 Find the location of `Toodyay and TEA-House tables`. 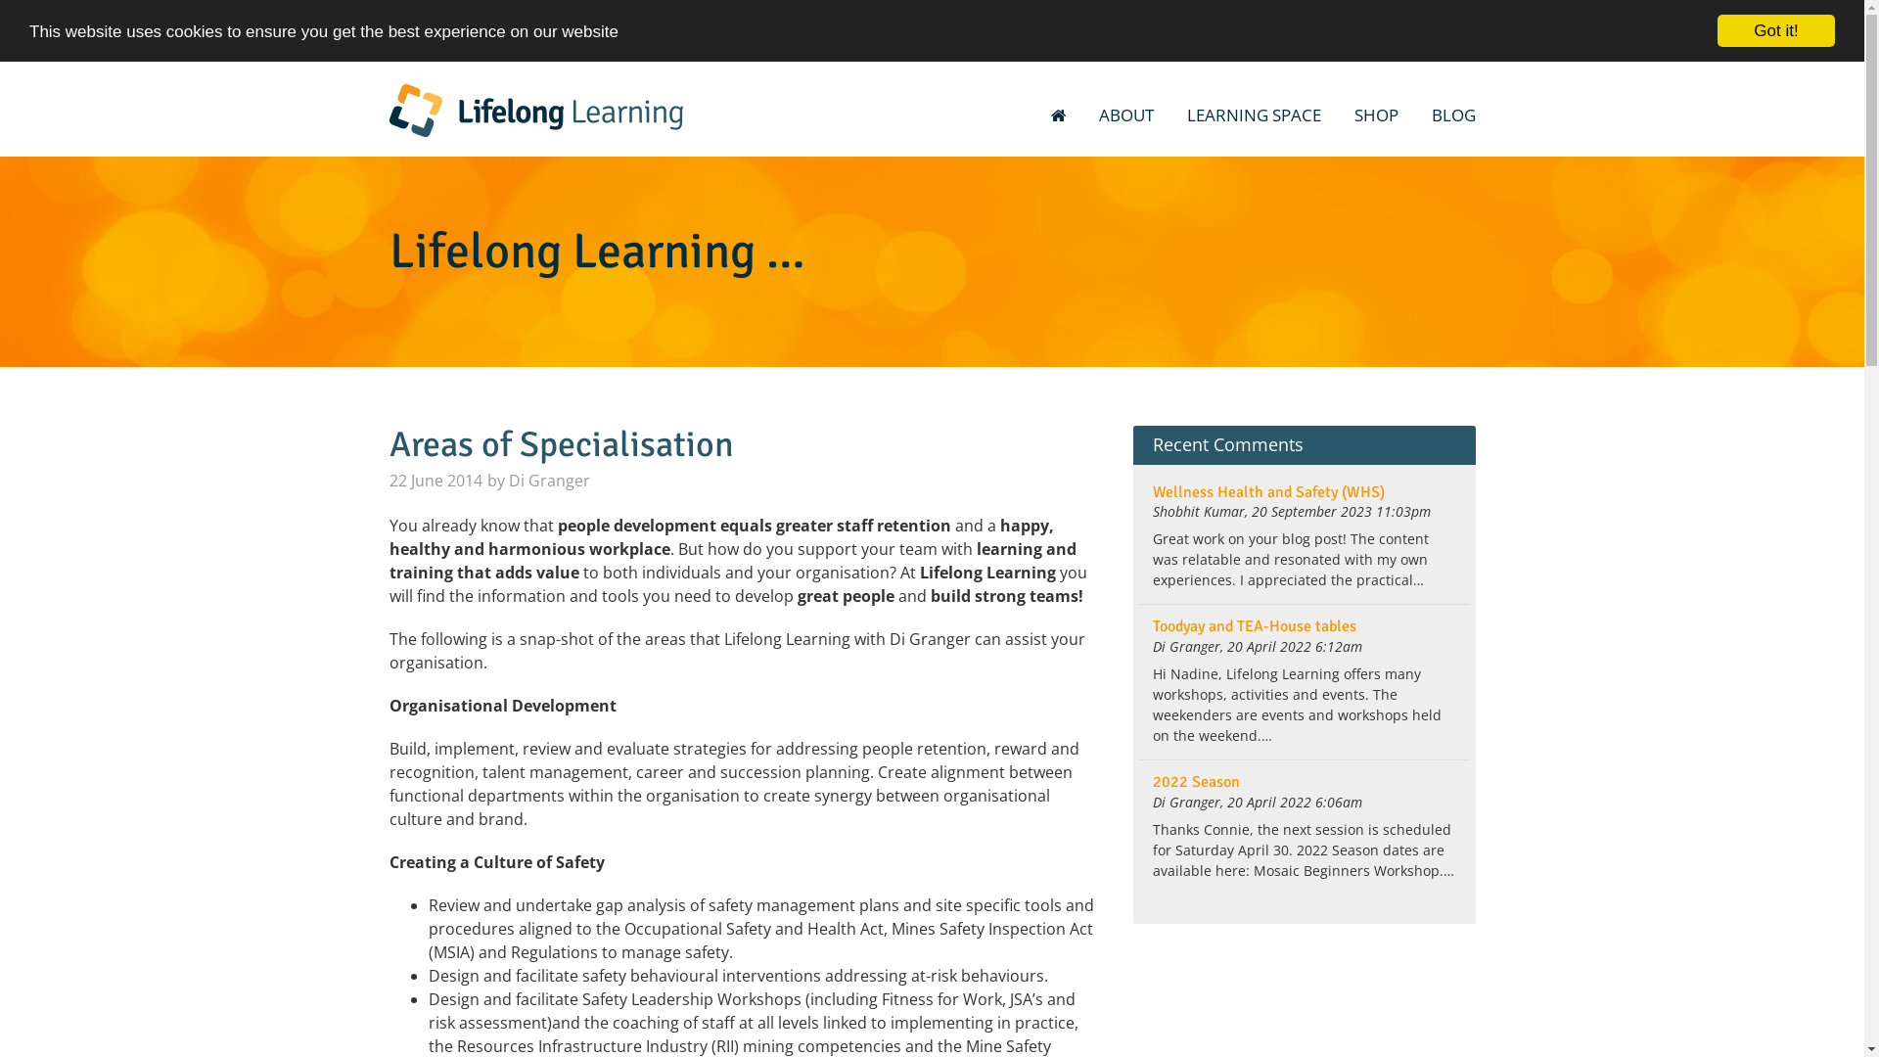

Toodyay and TEA-House tables is located at coordinates (1255, 626).